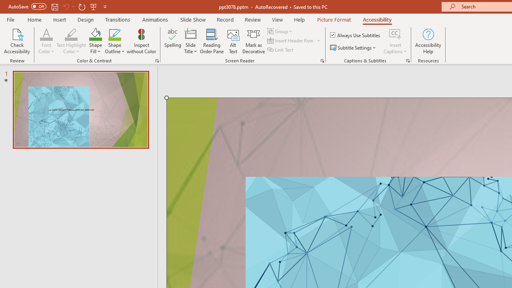 The height and width of the screenshot is (288, 512). What do you see at coordinates (291, 41) in the screenshot?
I see `Insert Header Row` at bounding box center [291, 41].